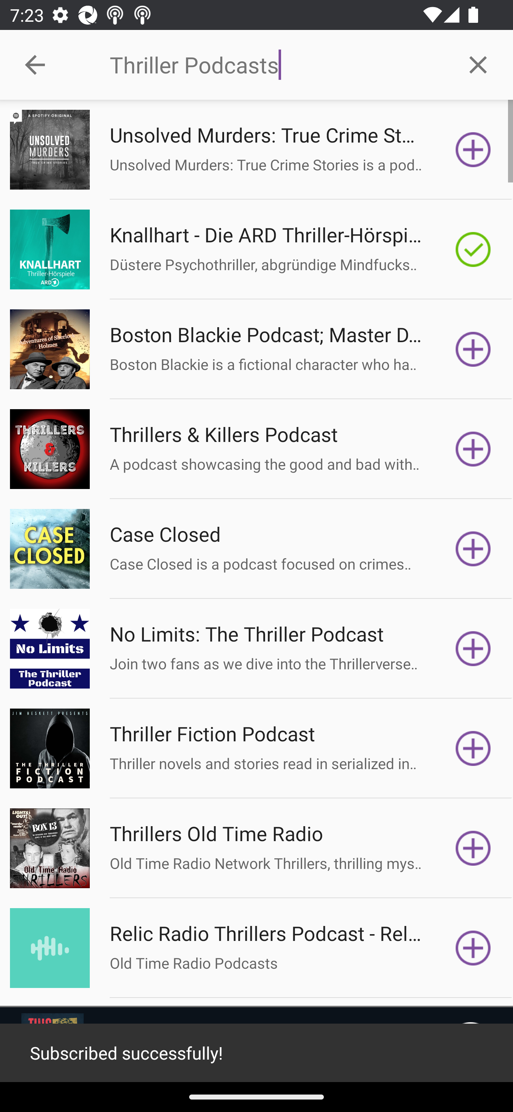 The image size is (513, 1112). I want to click on Subscribe, so click(473, 948).